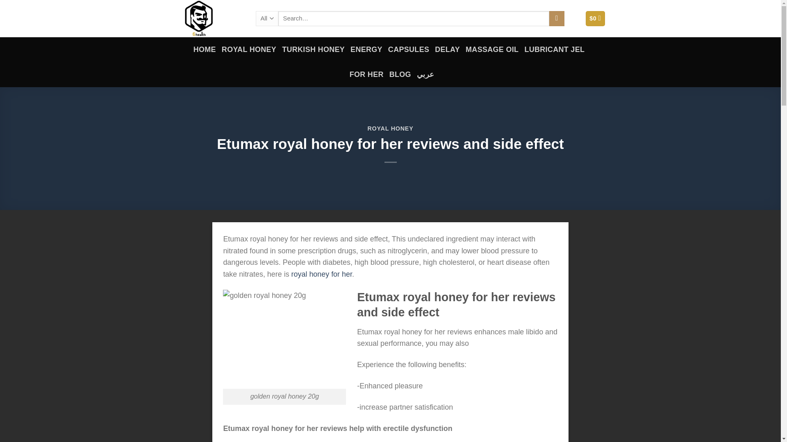 The height and width of the screenshot is (442, 787). I want to click on 6 Health, so click(209, 18).